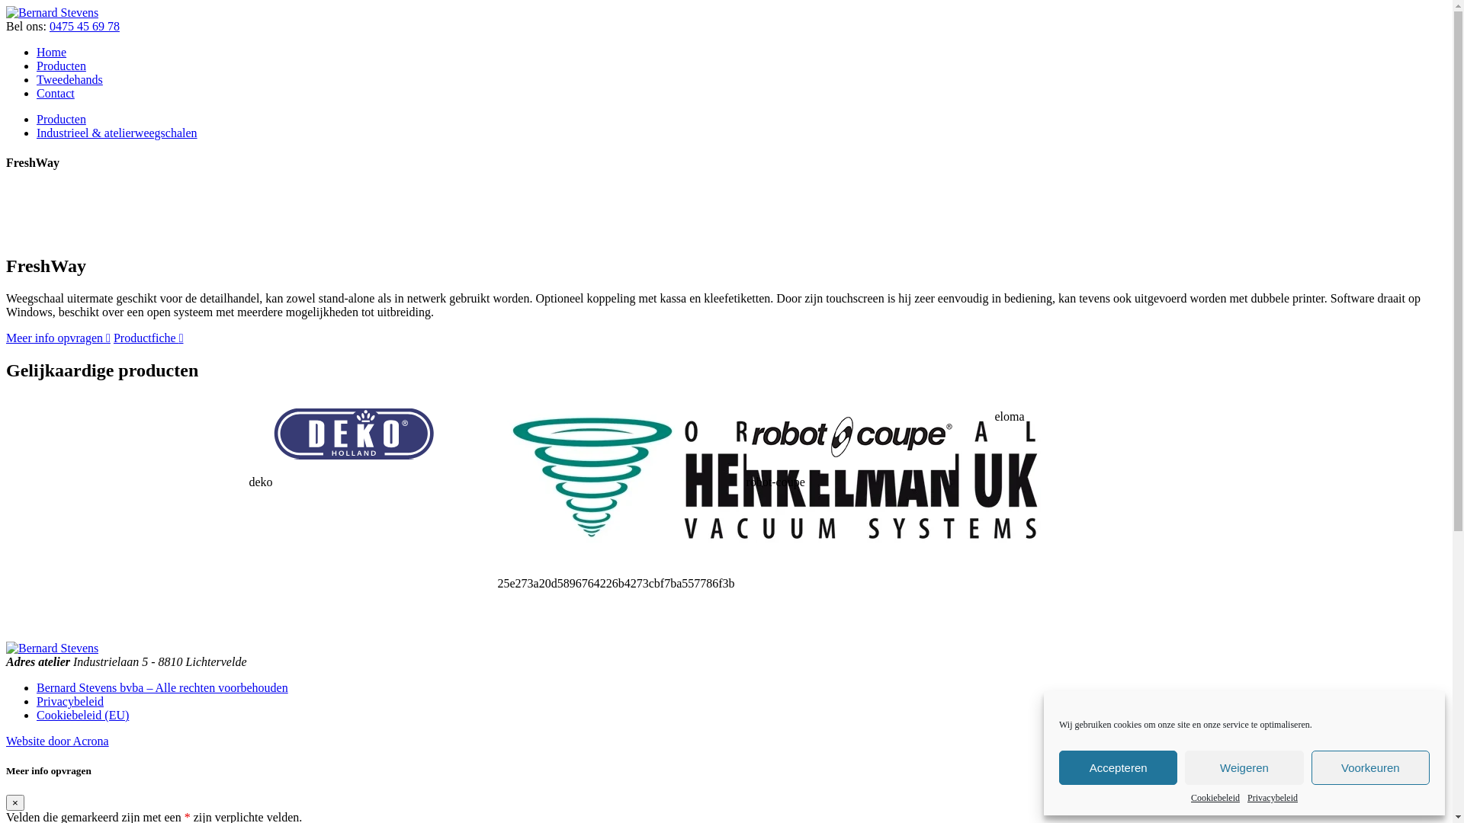 The height and width of the screenshot is (823, 1464). I want to click on Producten, so click(61, 119).